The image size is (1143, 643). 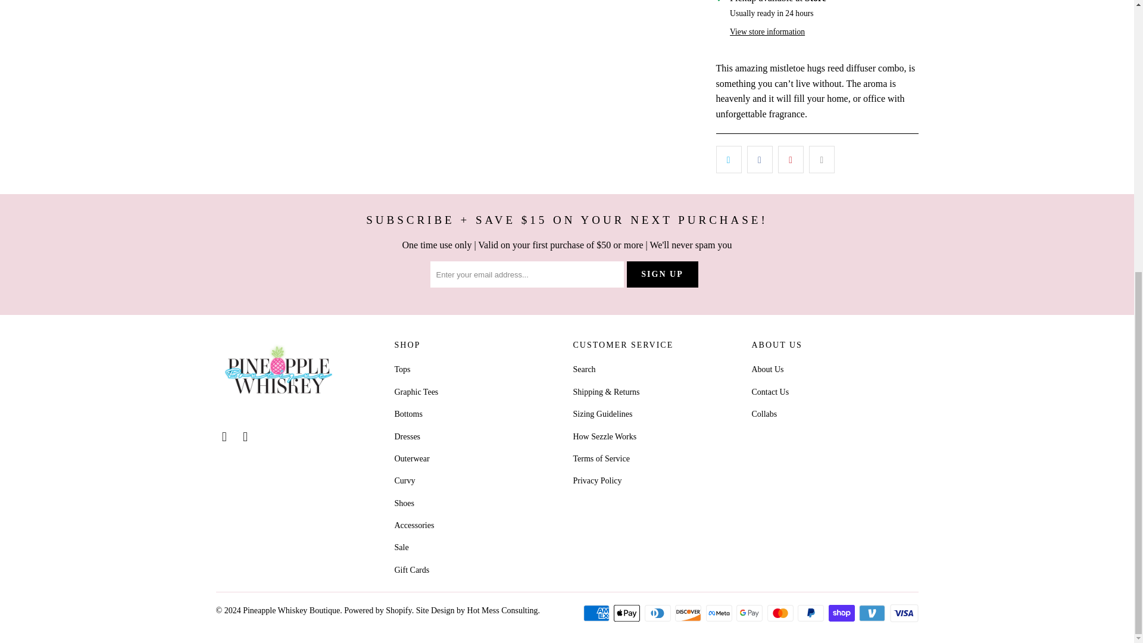 What do you see at coordinates (720, 613) in the screenshot?
I see `Meta Pay` at bounding box center [720, 613].